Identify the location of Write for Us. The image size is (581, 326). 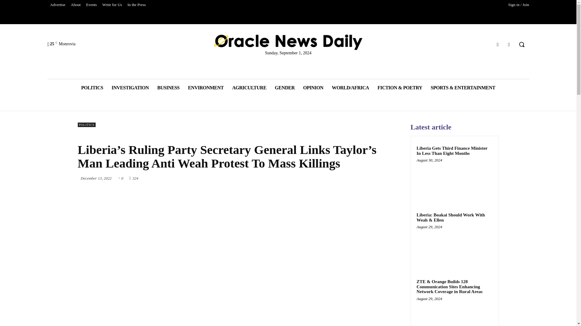
(112, 5).